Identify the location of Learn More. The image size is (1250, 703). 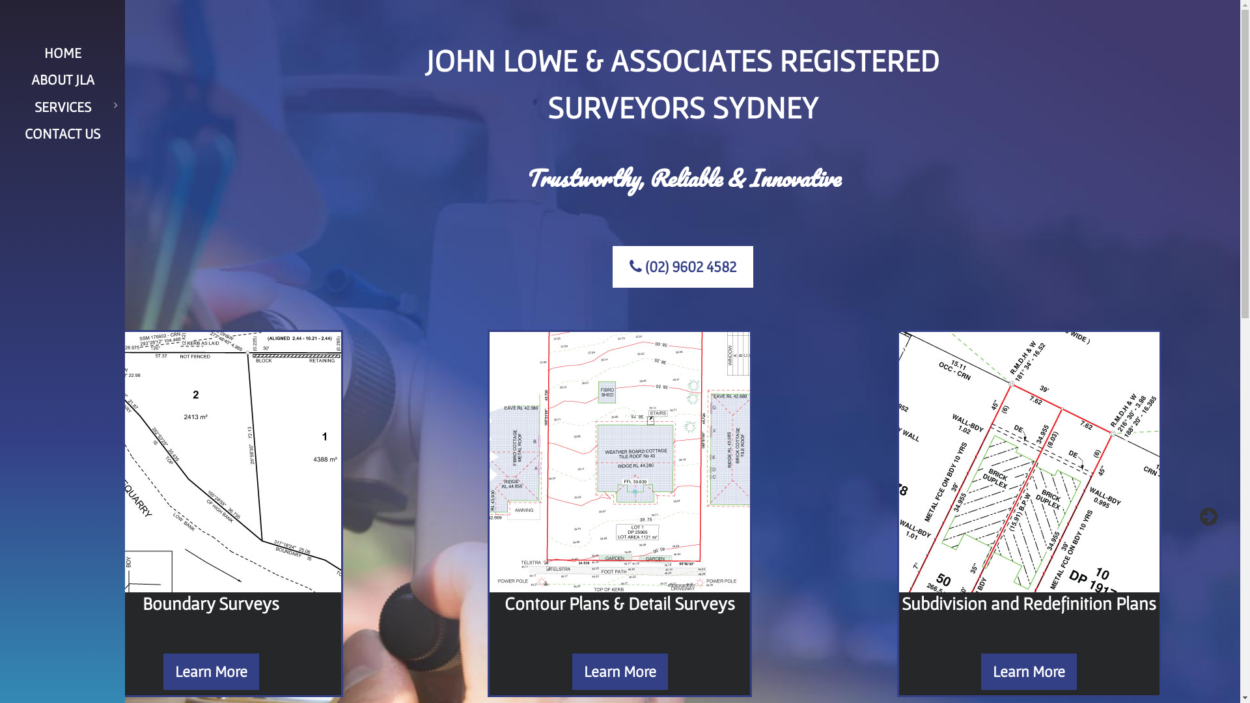
(211, 672).